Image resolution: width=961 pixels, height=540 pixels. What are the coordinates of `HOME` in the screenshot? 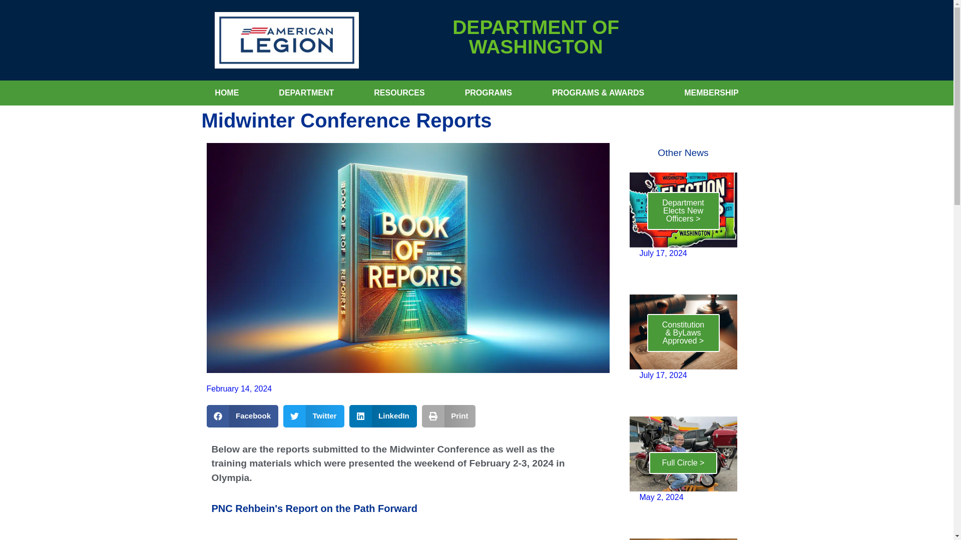 It's located at (226, 93).